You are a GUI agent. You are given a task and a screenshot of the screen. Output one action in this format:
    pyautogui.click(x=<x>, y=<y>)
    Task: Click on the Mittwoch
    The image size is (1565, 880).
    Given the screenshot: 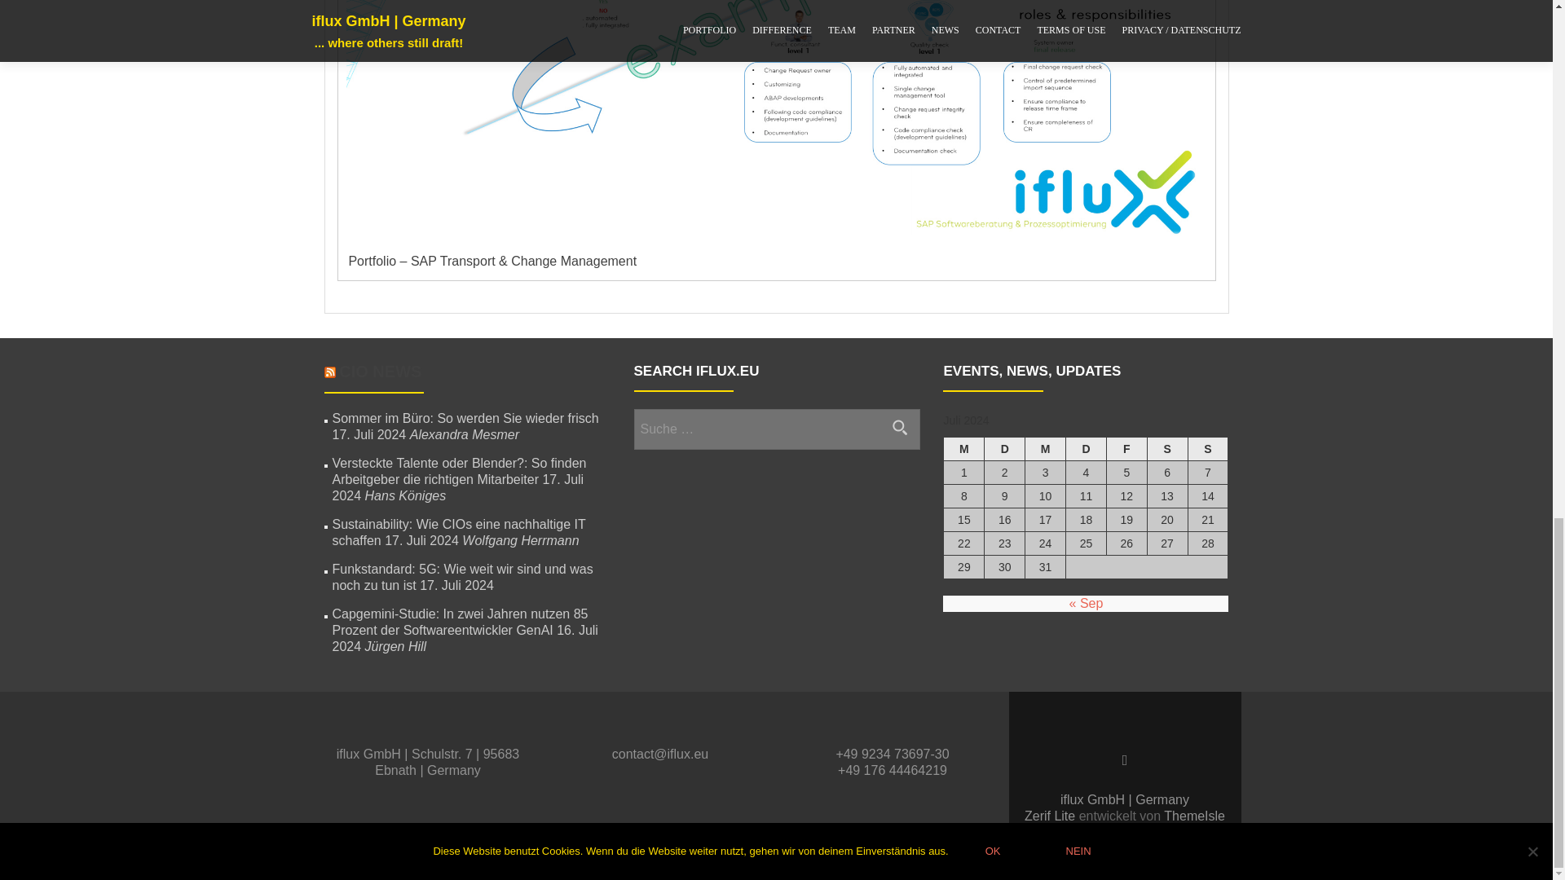 What is the action you would take?
    pyautogui.click(x=1045, y=448)
    